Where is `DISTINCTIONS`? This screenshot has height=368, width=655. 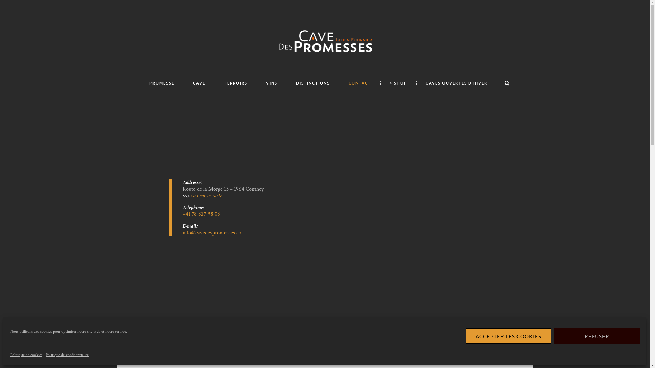 DISTINCTIONS is located at coordinates (313, 83).